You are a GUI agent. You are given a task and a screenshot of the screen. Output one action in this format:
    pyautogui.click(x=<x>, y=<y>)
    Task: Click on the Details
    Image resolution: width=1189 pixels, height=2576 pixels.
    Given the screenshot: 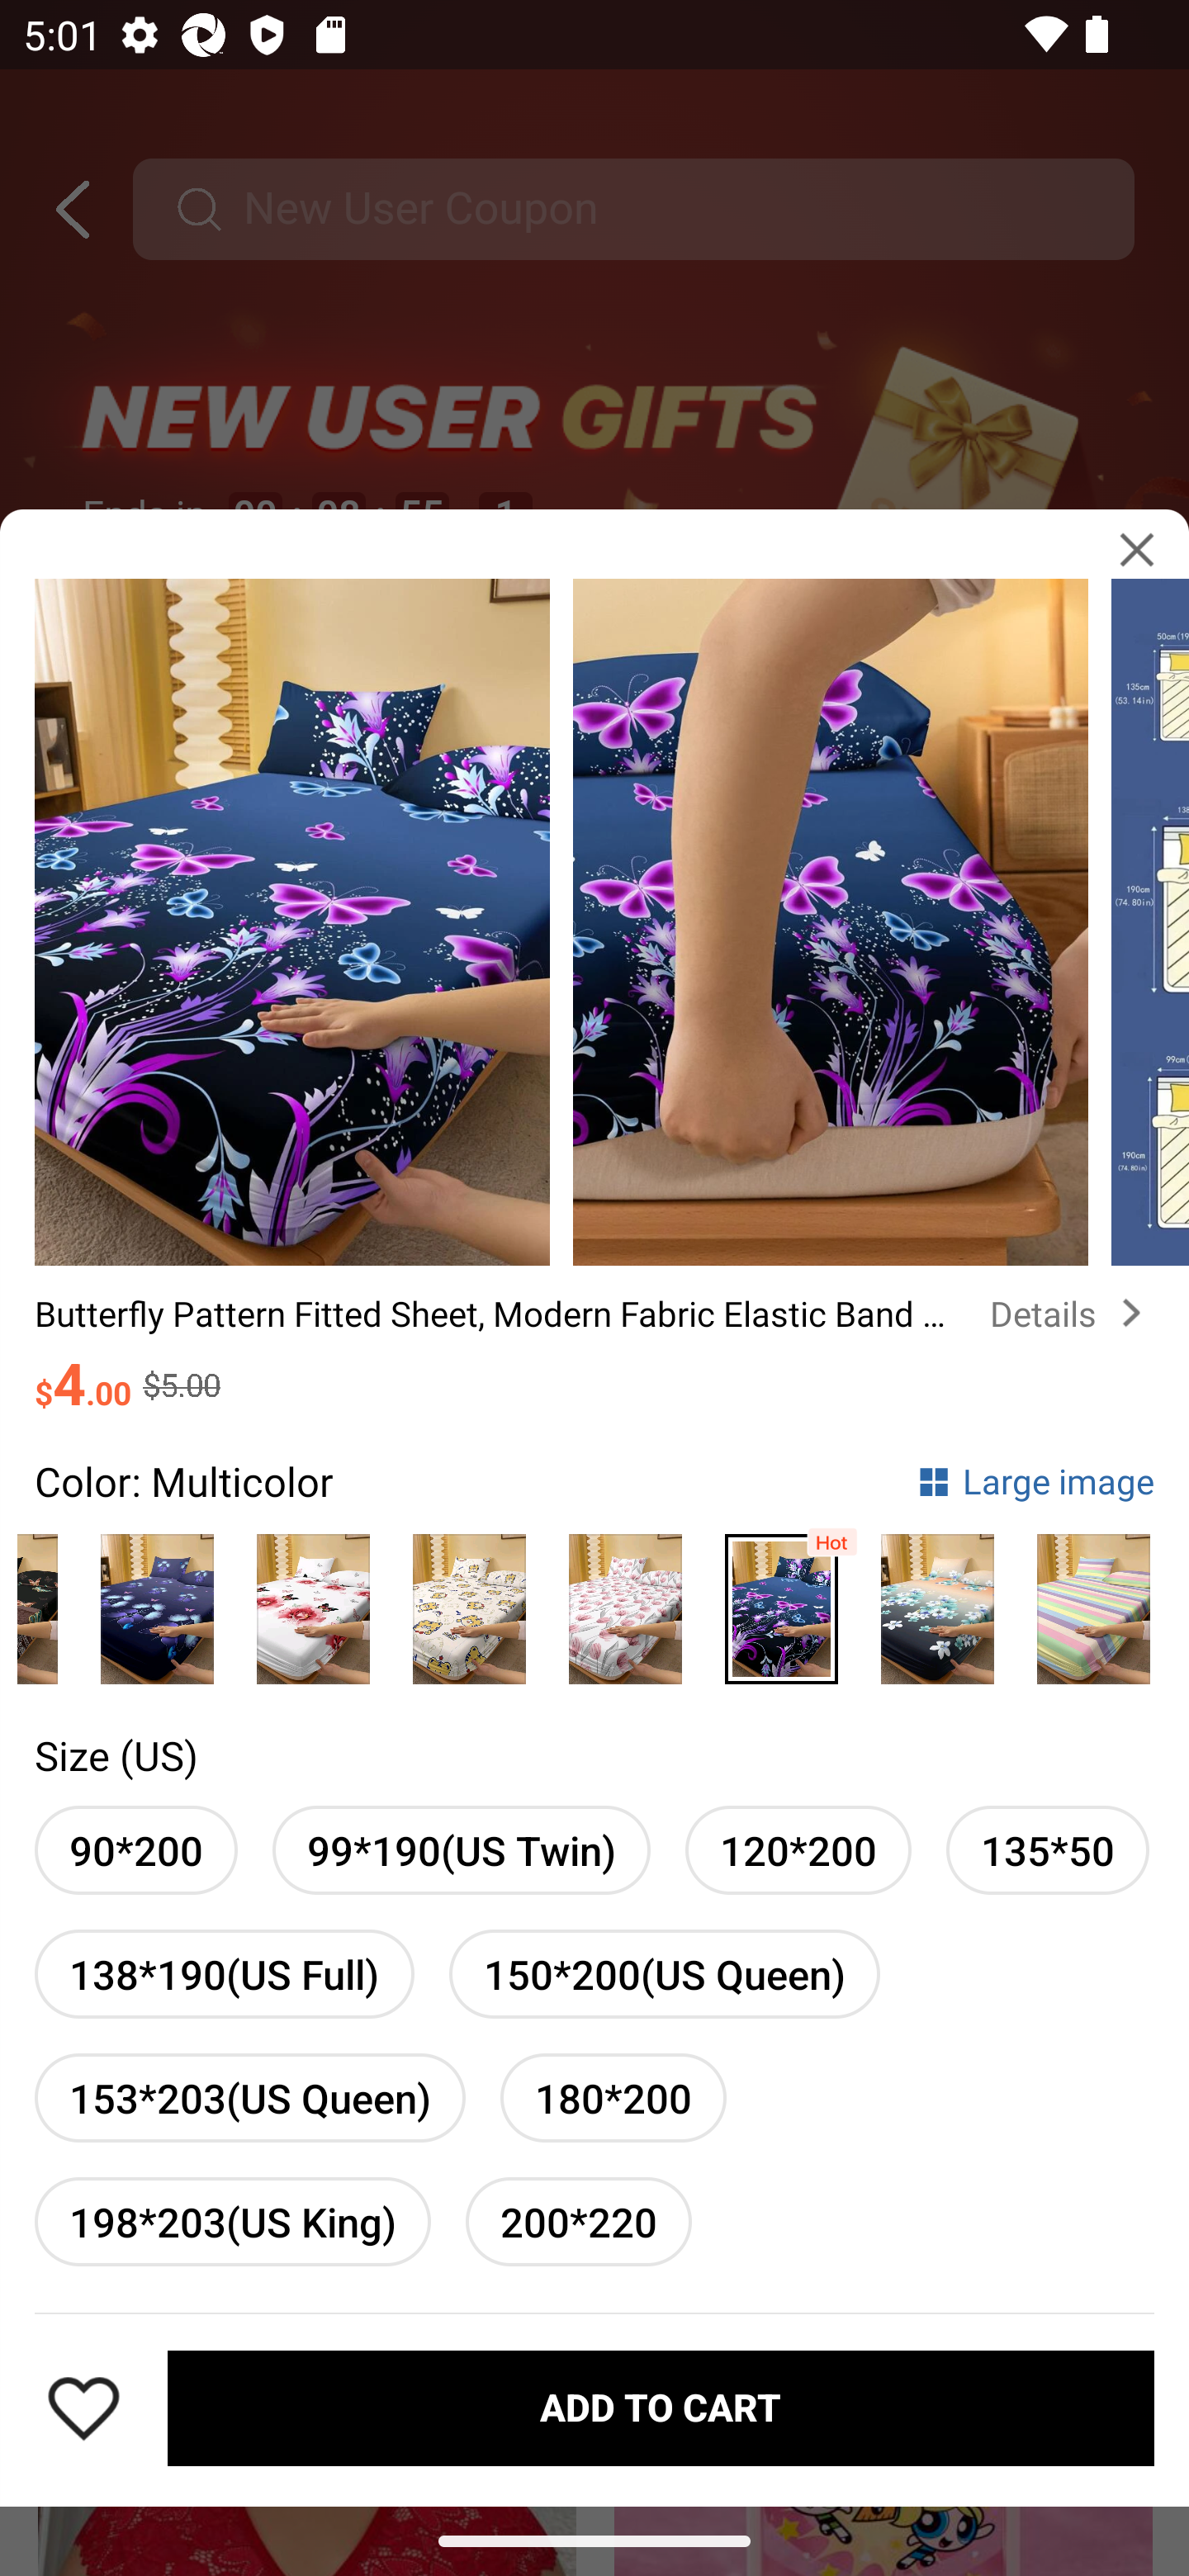 What is the action you would take?
    pyautogui.click(x=1072, y=1314)
    